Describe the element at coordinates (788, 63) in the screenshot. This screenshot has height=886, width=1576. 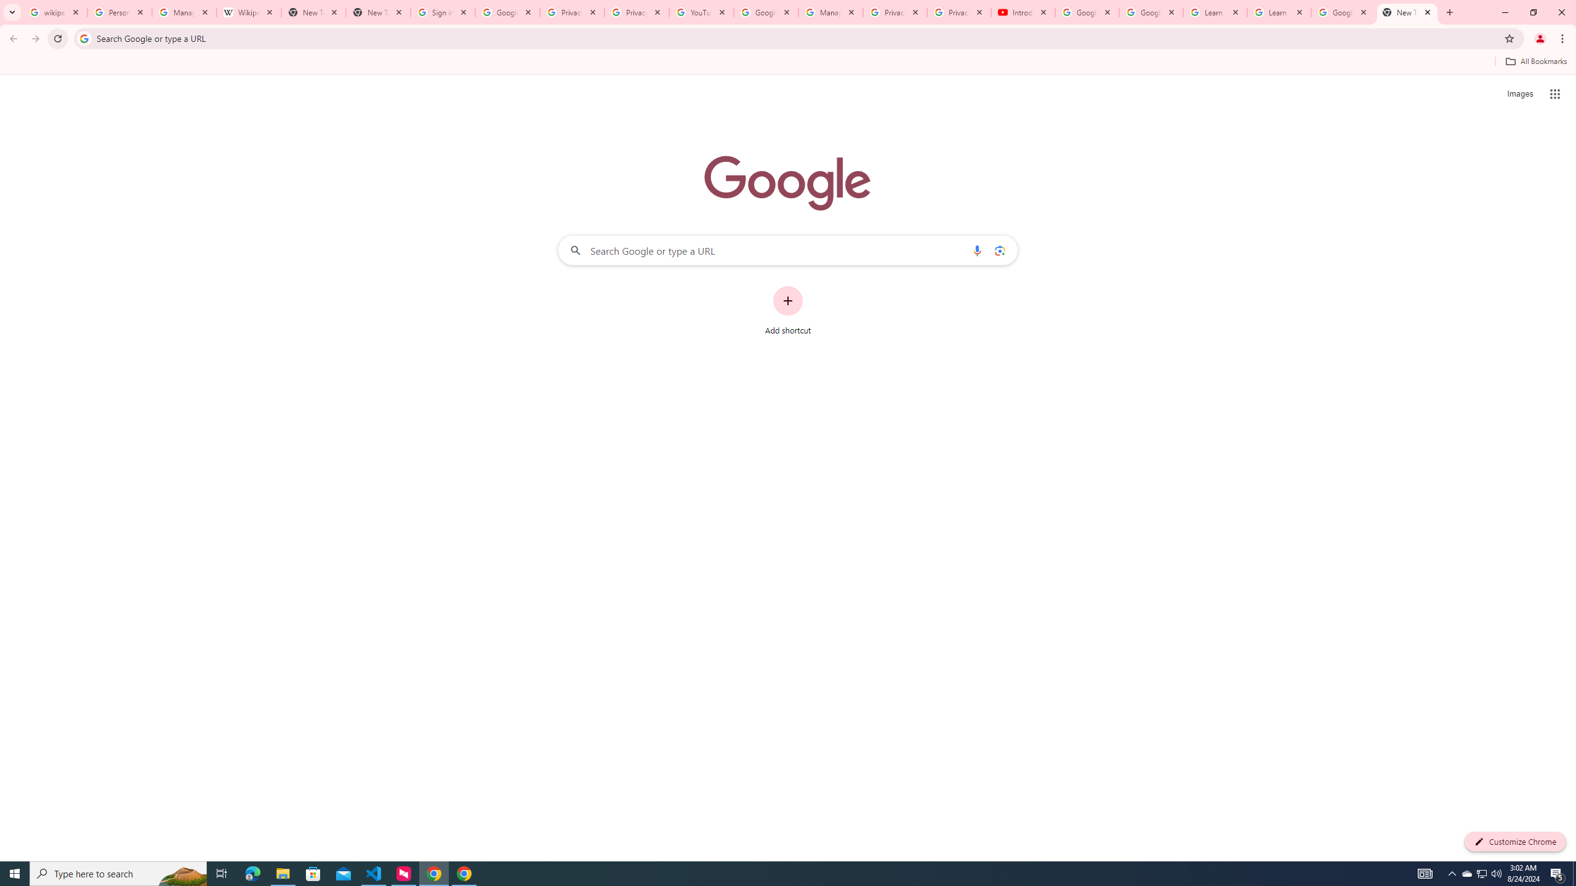
I see `Bookmarks` at that location.